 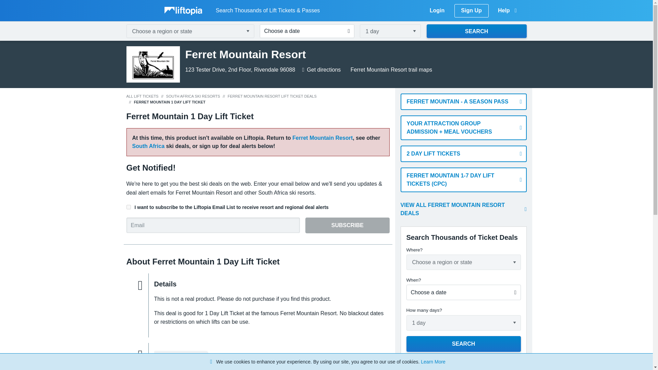 What do you see at coordinates (476, 31) in the screenshot?
I see `SEARCH` at bounding box center [476, 31].